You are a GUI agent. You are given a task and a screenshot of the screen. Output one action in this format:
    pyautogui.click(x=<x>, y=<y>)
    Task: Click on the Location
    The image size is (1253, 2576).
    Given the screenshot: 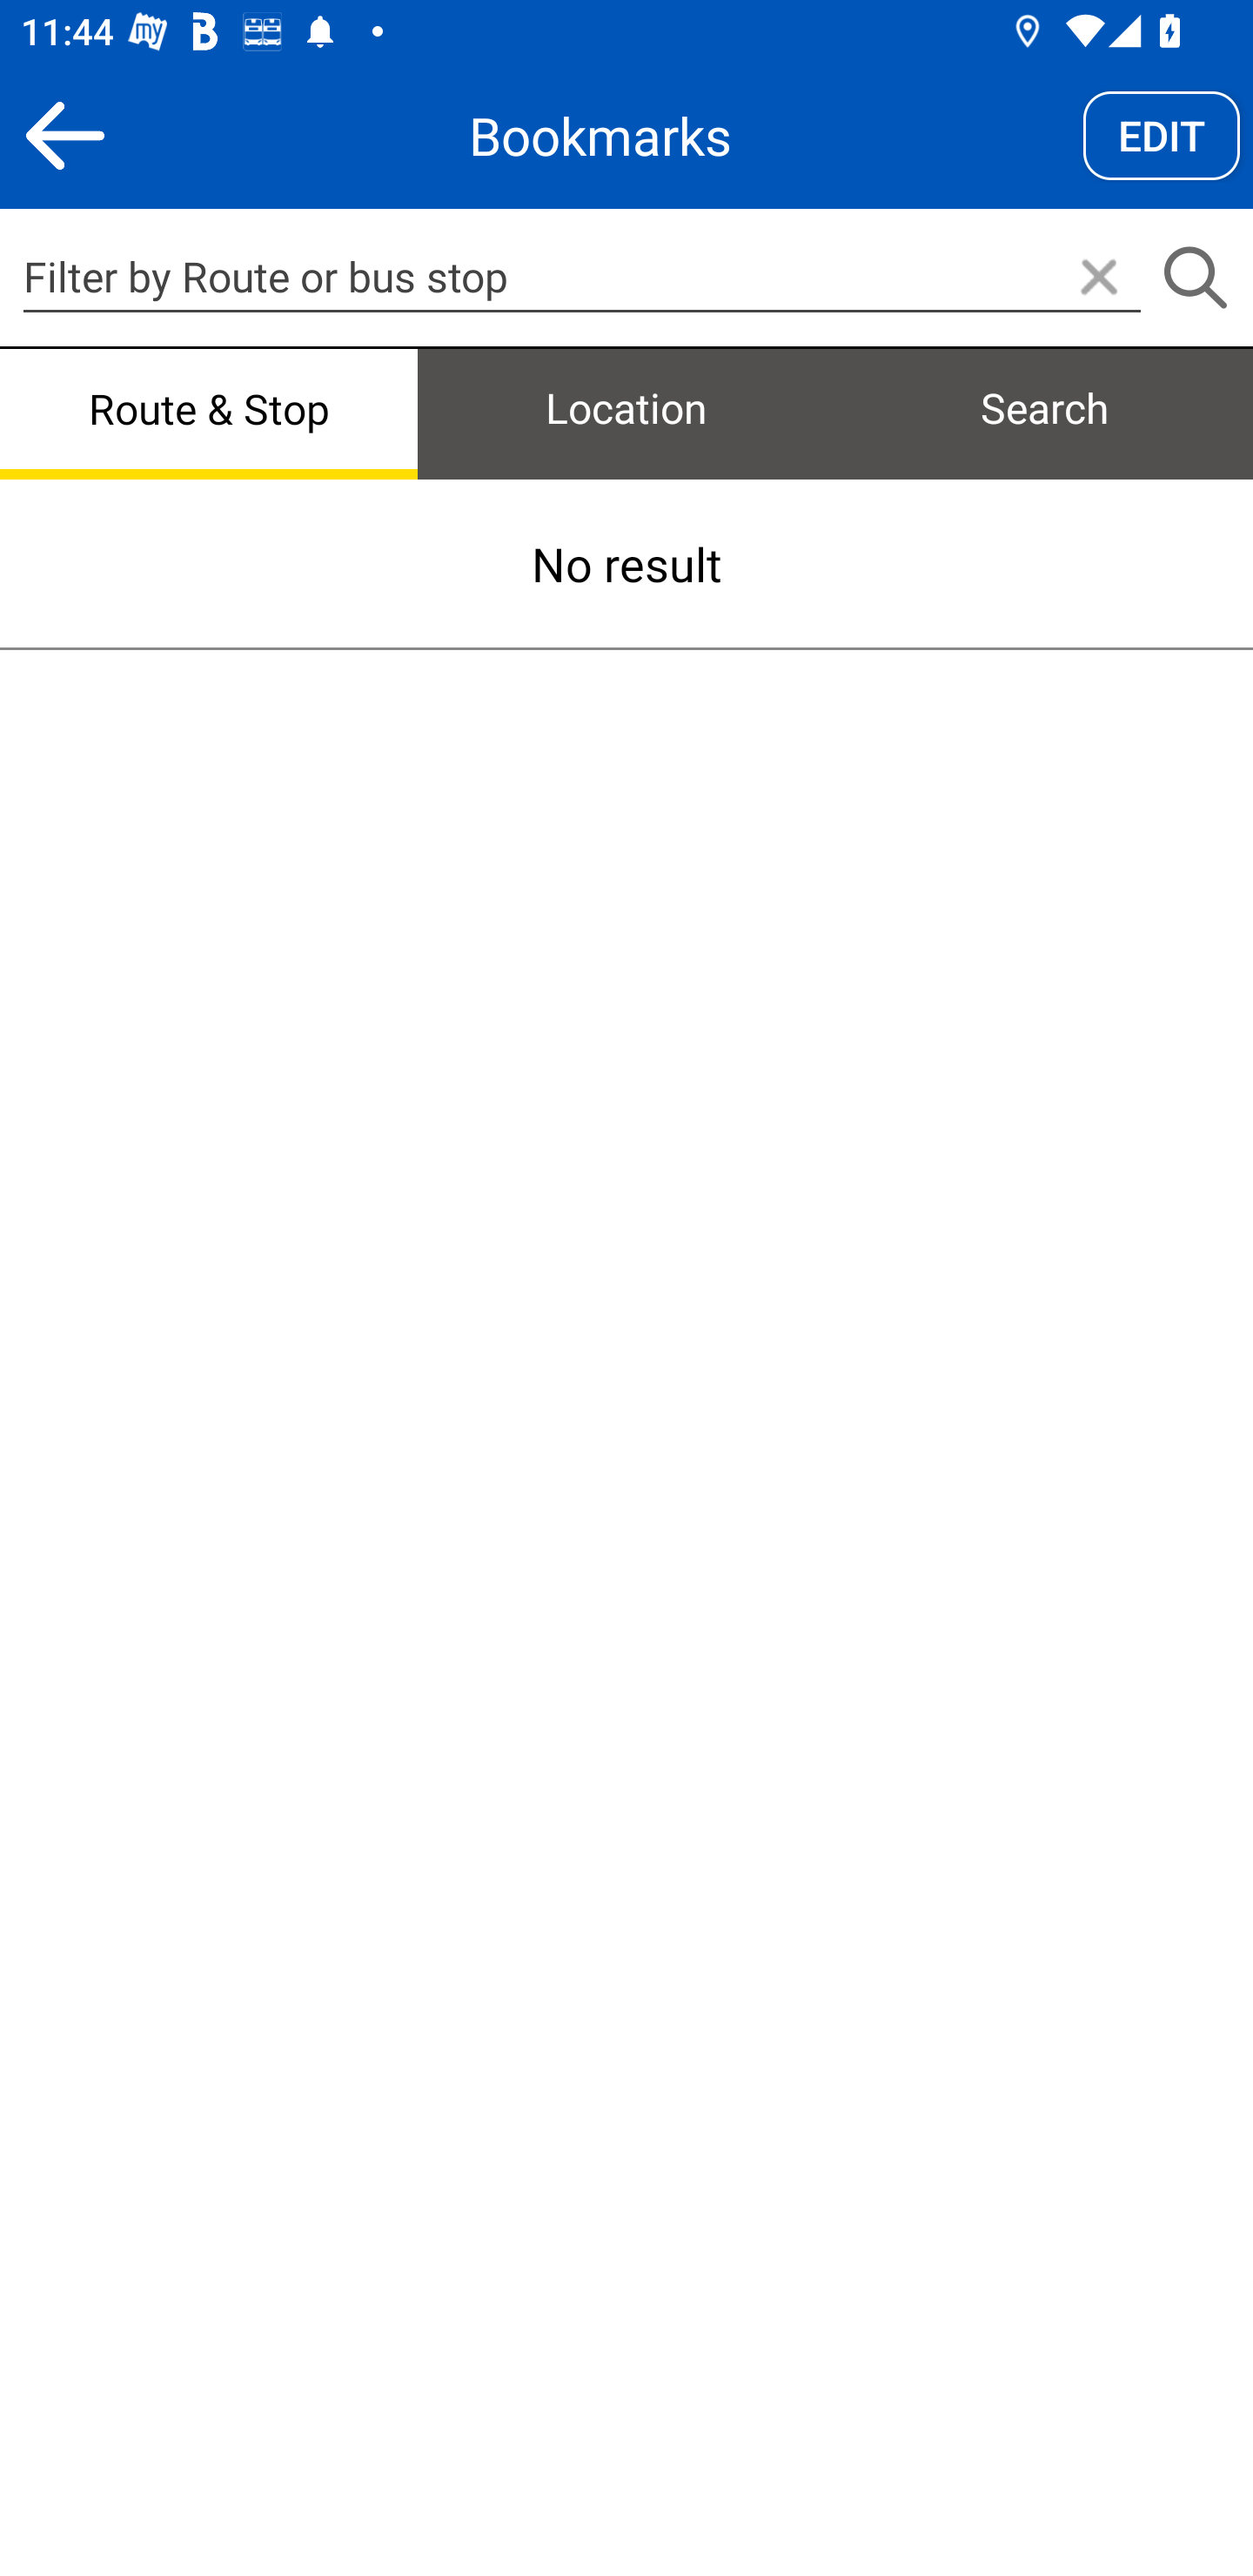 What is the action you would take?
    pyautogui.click(x=626, y=411)
    